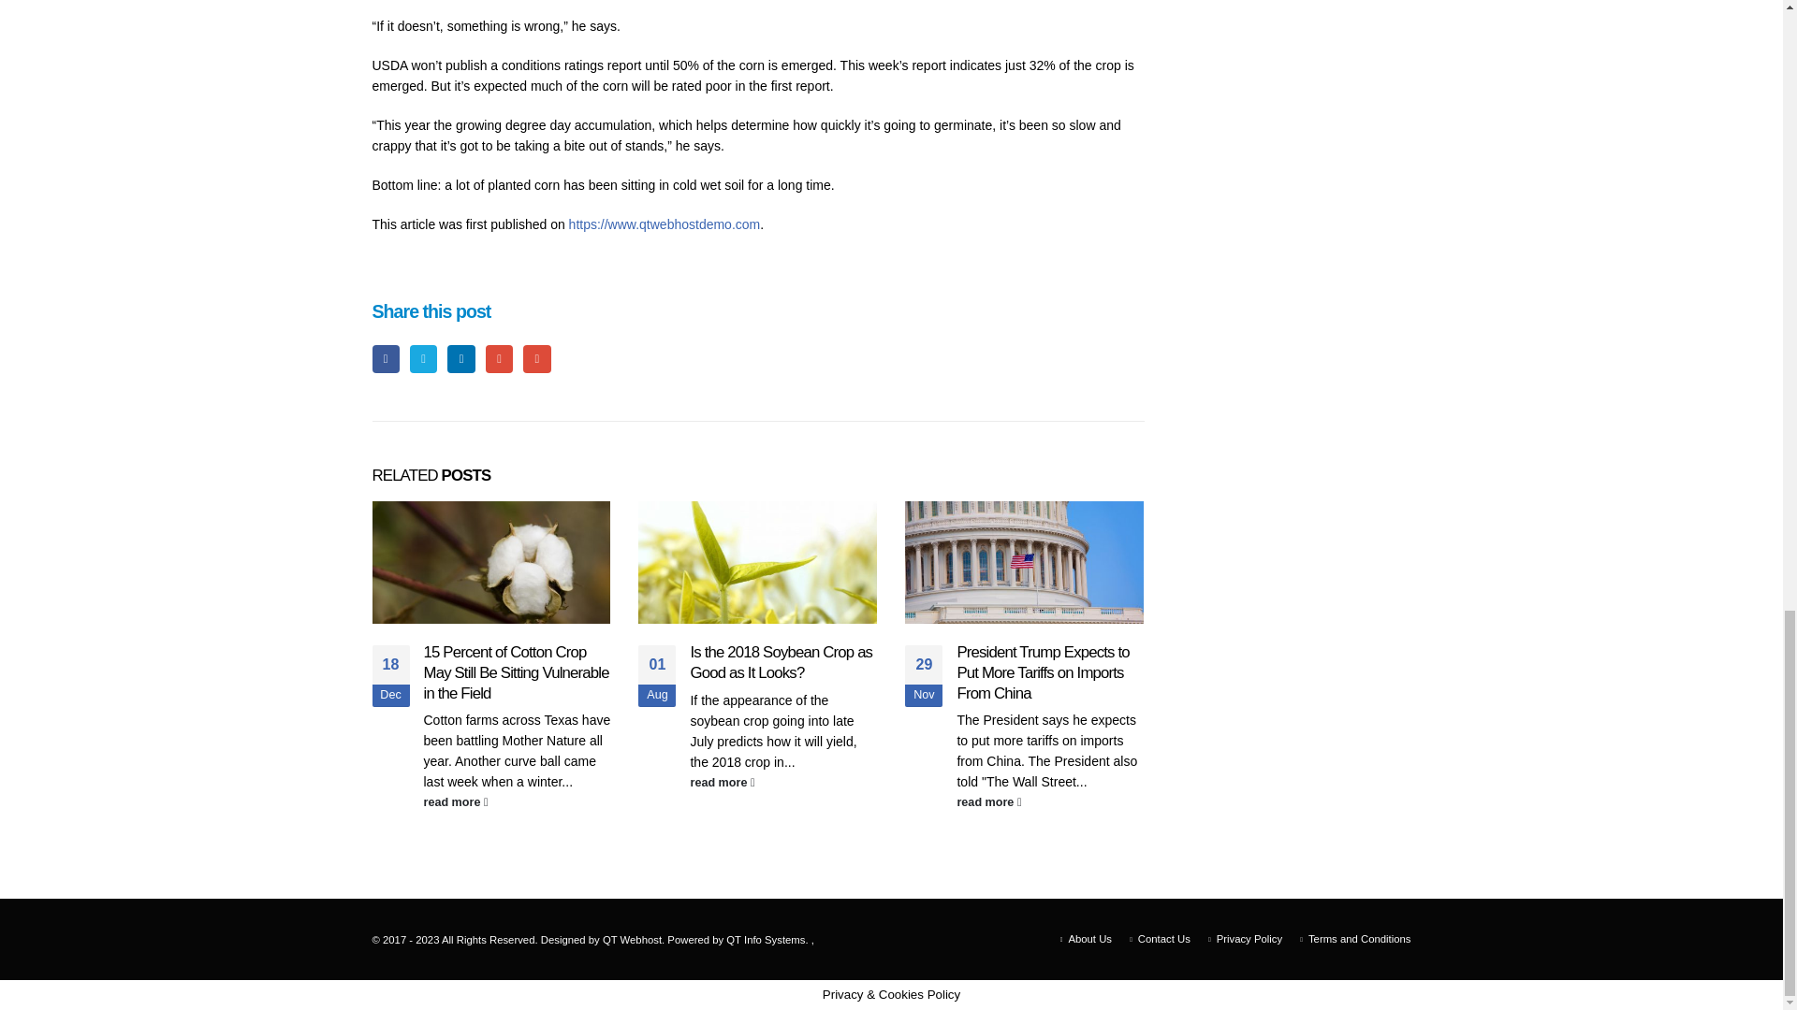 Image resolution: width=1797 pixels, height=1010 pixels. Describe the element at coordinates (386, 359) in the screenshot. I see `Facebook` at that location.